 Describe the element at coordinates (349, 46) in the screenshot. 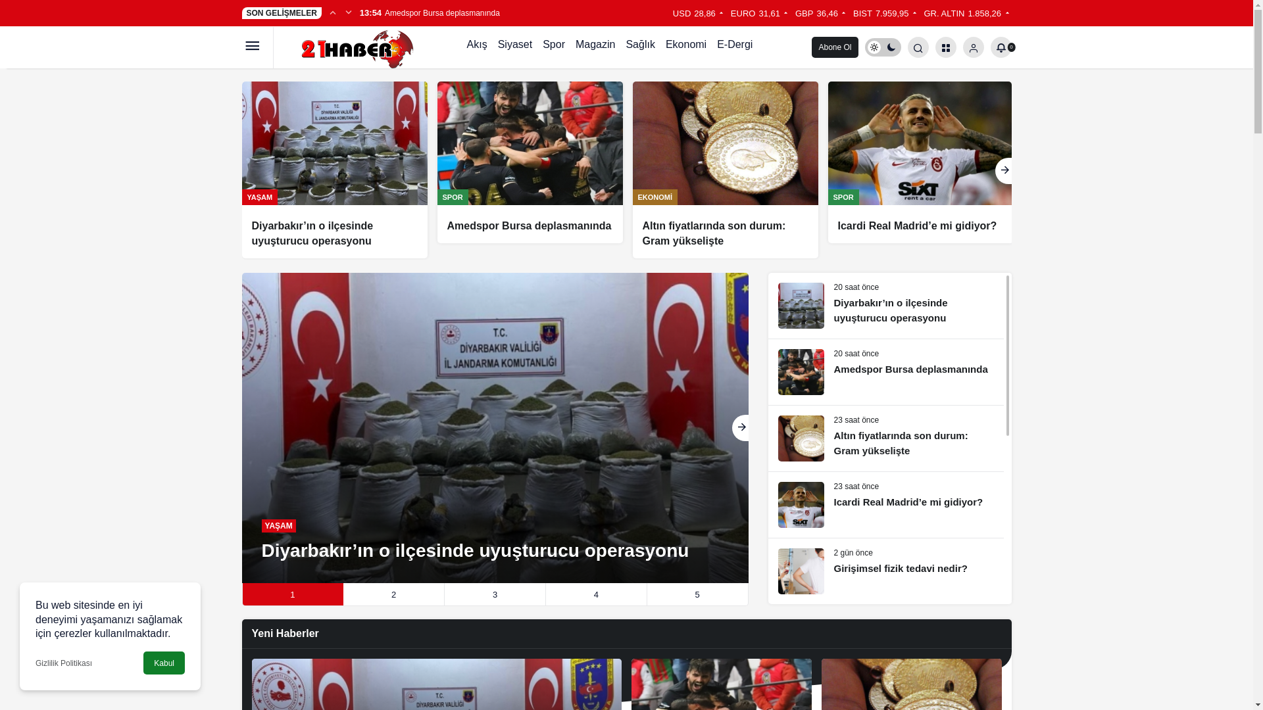

I see `21Haber` at that location.